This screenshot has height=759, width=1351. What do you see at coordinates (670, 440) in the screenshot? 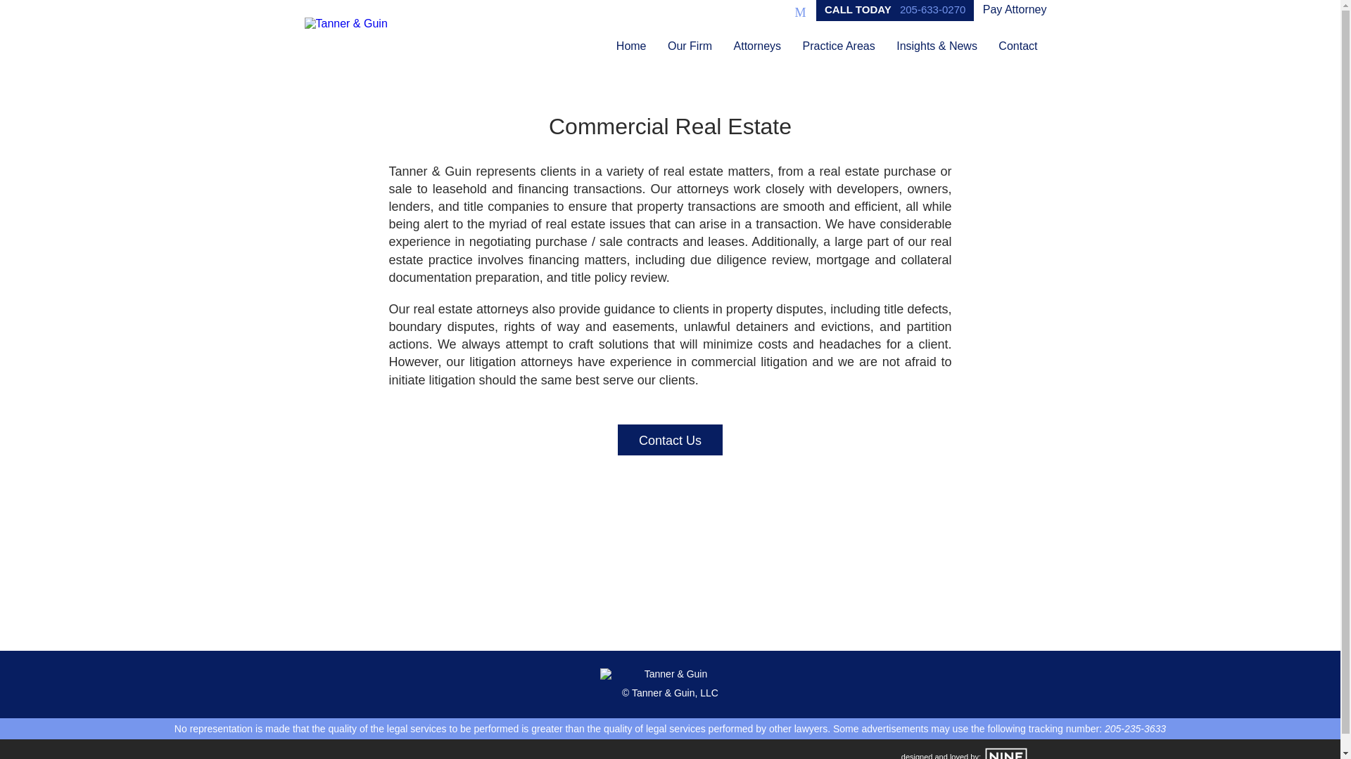
I see `Contact Us` at bounding box center [670, 440].